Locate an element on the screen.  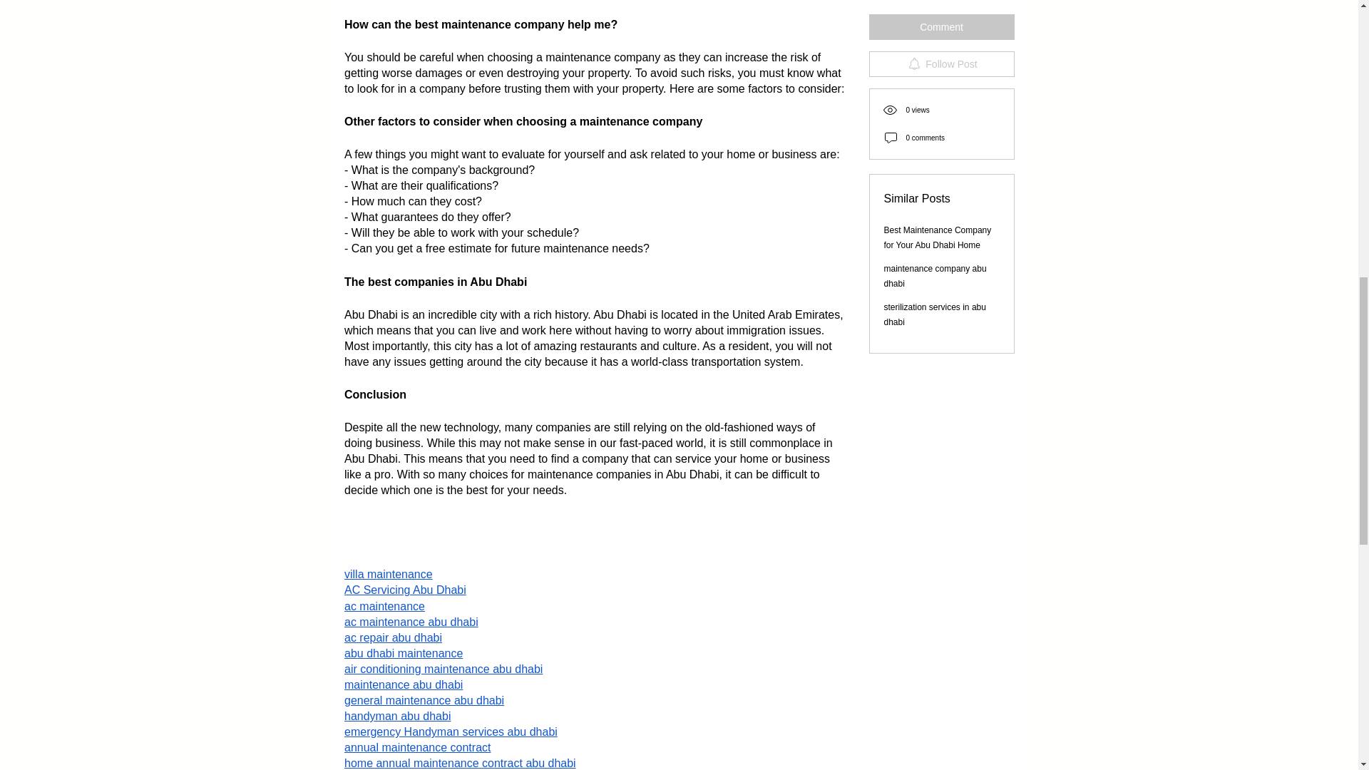
abu dhabi maintenance is located at coordinates (402, 653).